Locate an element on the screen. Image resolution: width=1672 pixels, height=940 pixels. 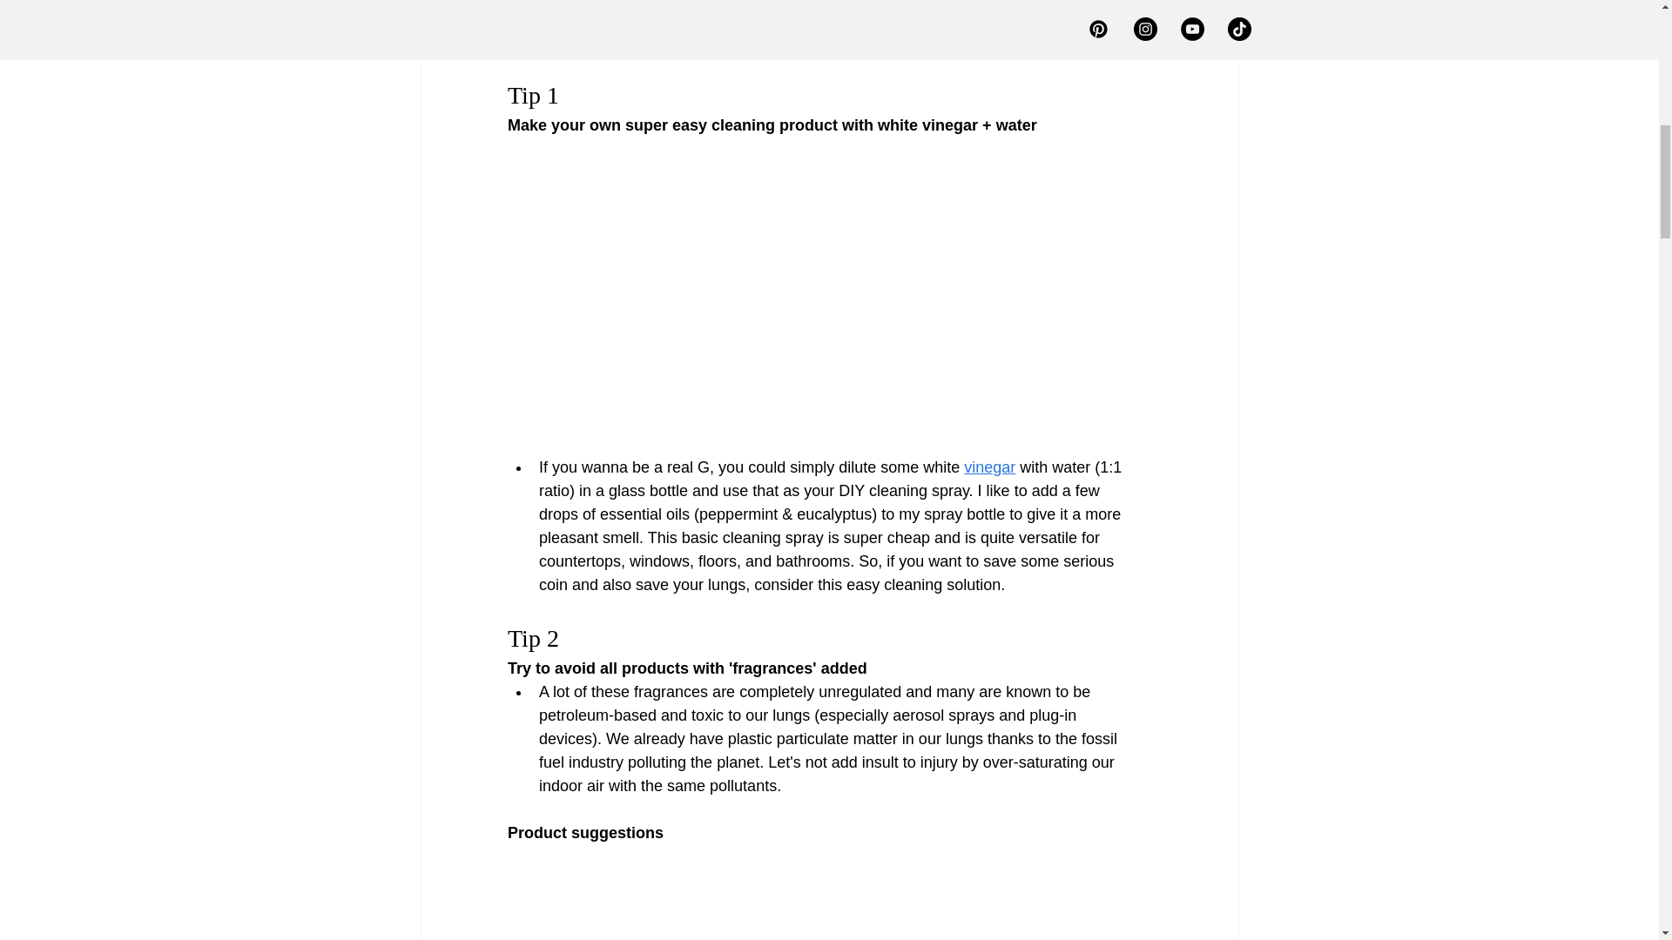
Amazon is located at coordinates (690, 17).